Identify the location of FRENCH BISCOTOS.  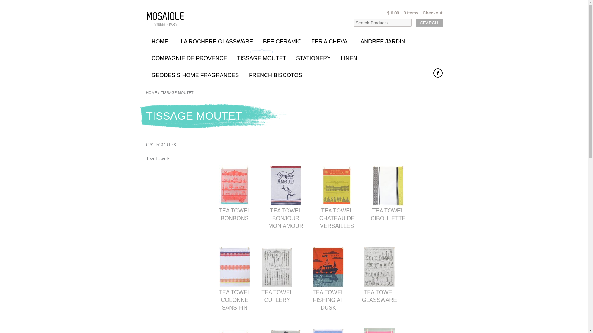
(275, 74).